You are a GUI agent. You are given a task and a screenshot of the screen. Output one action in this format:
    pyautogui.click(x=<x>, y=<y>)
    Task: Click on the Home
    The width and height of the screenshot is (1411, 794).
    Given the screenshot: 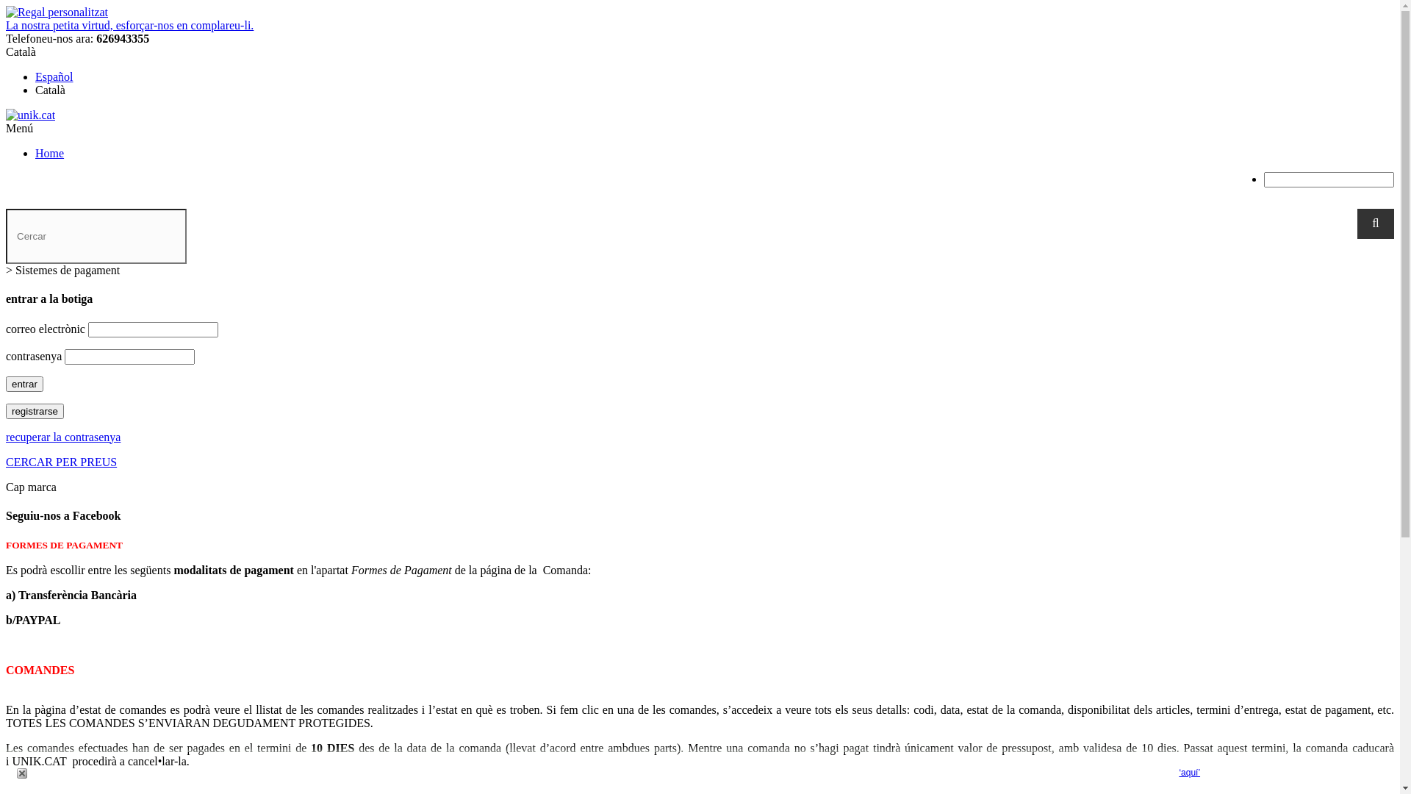 What is the action you would take?
    pyautogui.click(x=50, y=153)
    